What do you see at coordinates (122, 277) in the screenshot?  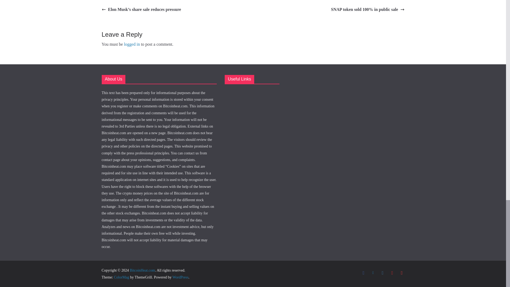 I see `ColorMag` at bounding box center [122, 277].